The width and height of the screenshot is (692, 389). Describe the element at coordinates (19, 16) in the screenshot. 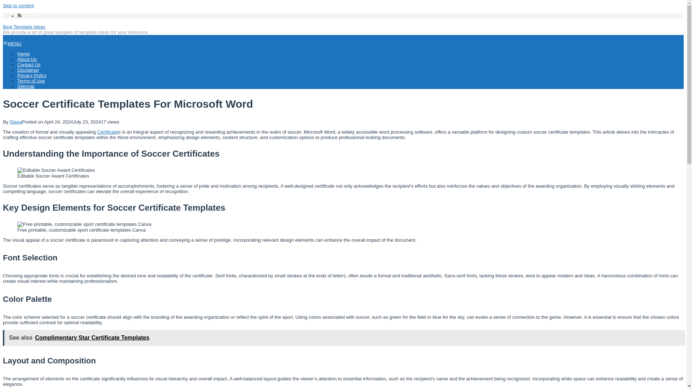

I see `RSS` at that location.